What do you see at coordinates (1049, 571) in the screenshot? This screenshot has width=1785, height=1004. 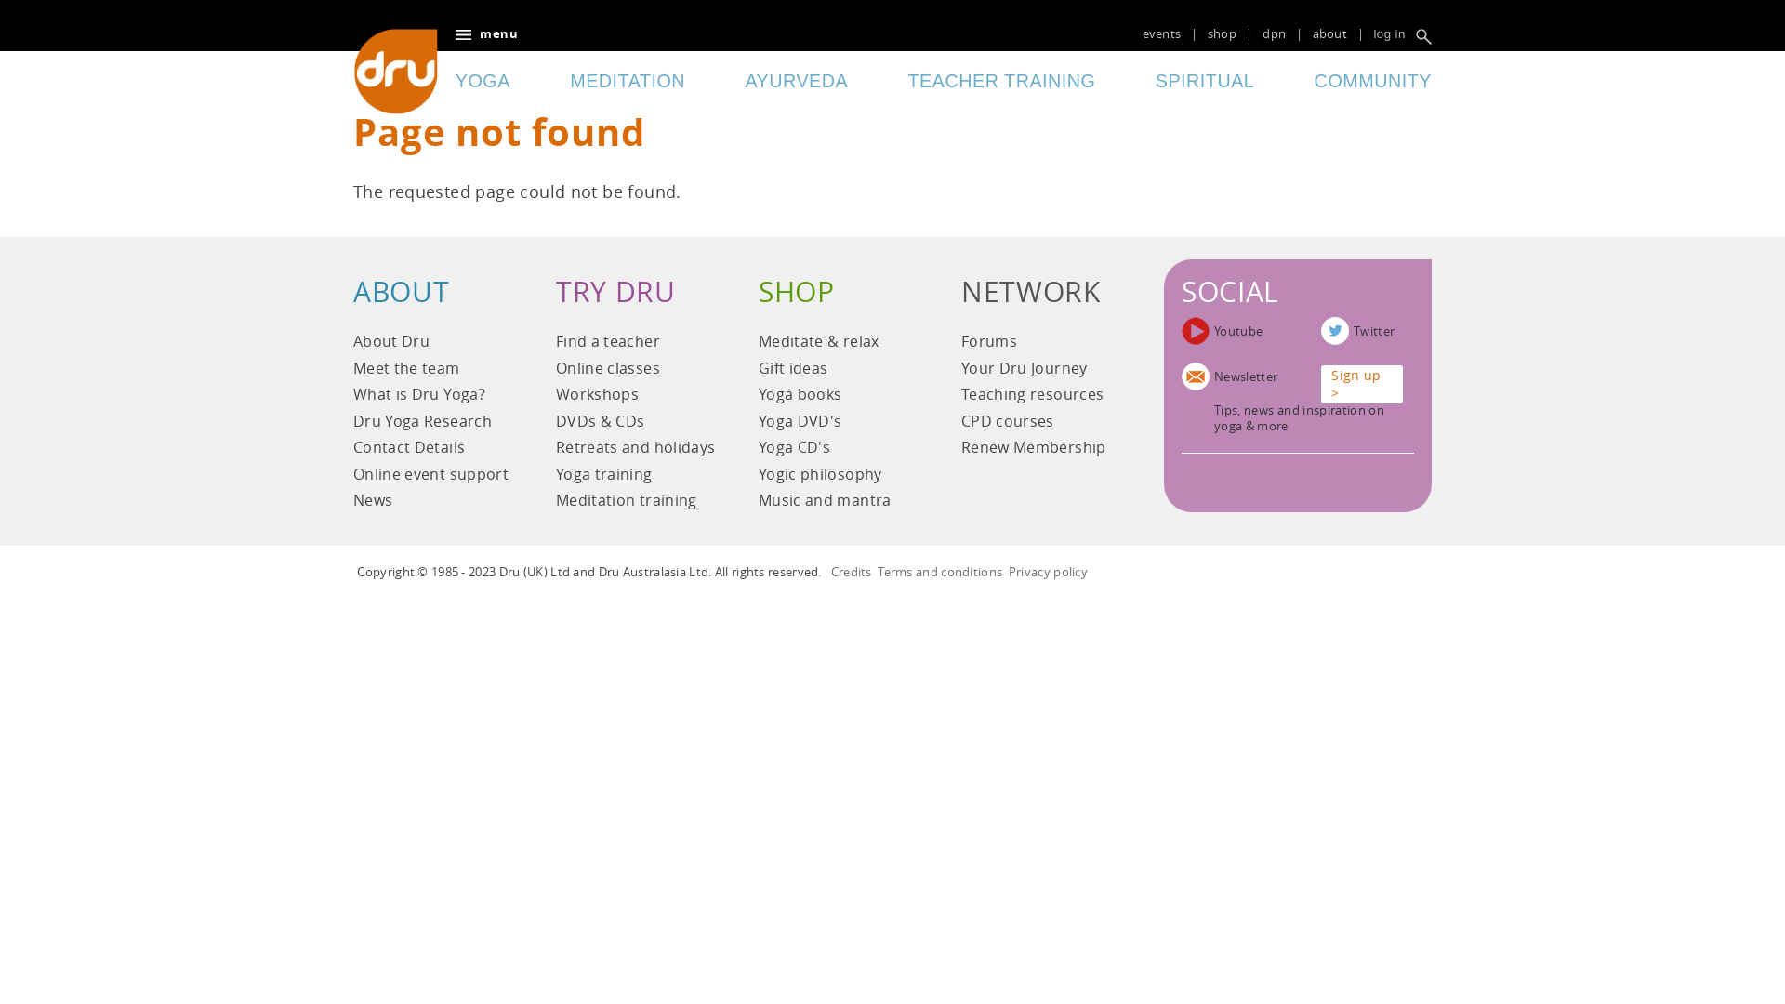 I see `Privacy policy` at bounding box center [1049, 571].